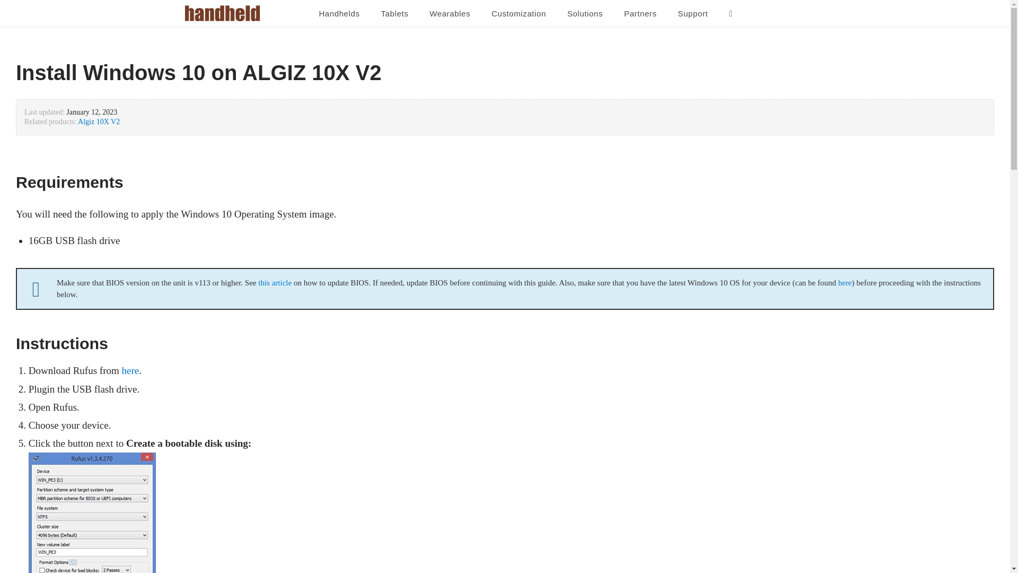 This screenshot has width=1018, height=573. What do you see at coordinates (585, 14) in the screenshot?
I see `Solutions` at bounding box center [585, 14].